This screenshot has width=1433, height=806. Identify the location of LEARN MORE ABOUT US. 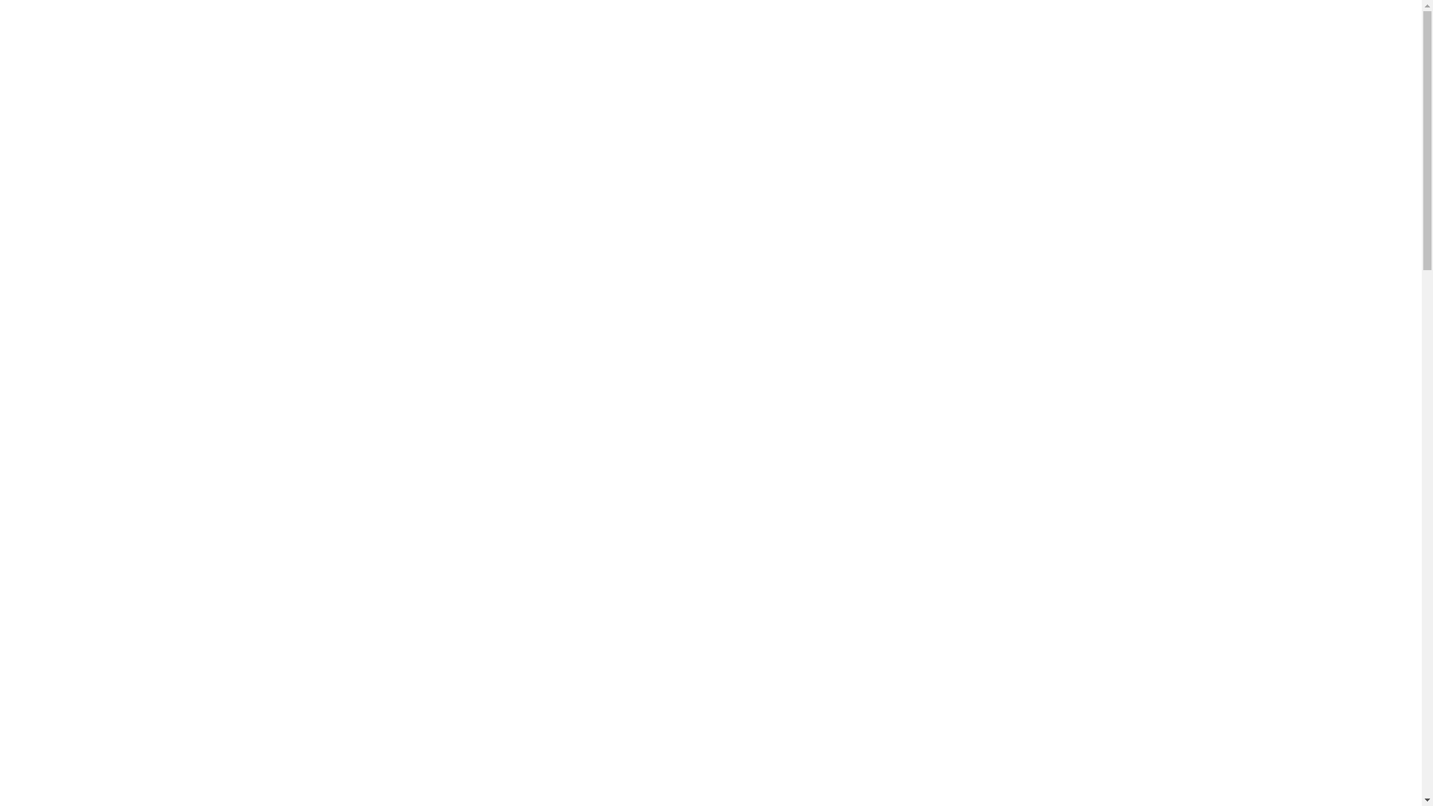
(370, 247).